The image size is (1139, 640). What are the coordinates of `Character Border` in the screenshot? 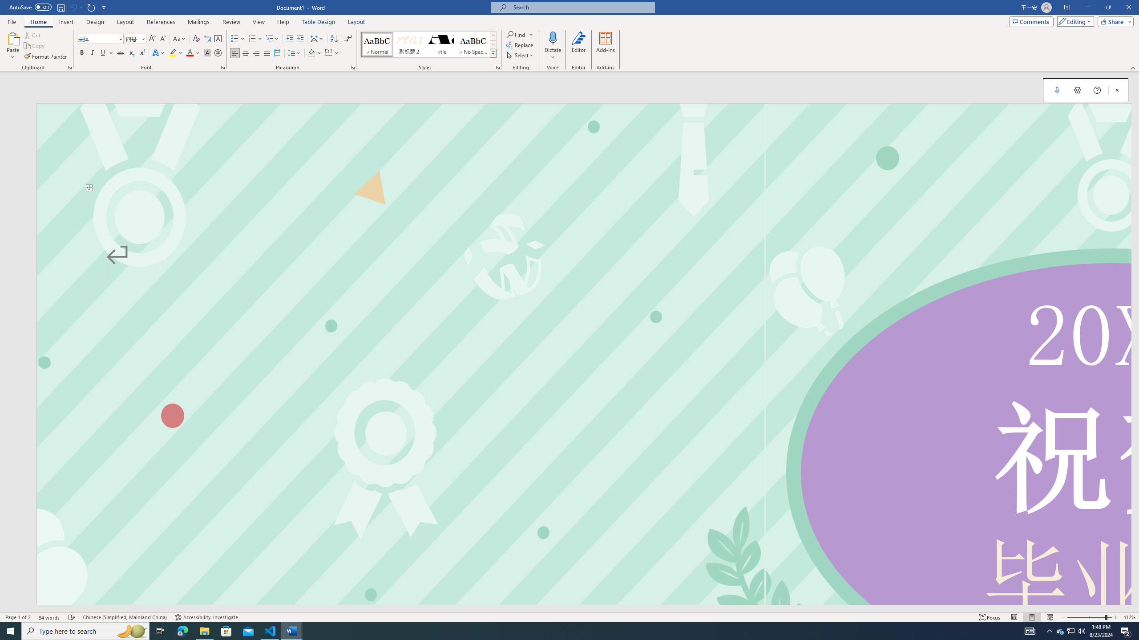 It's located at (218, 39).